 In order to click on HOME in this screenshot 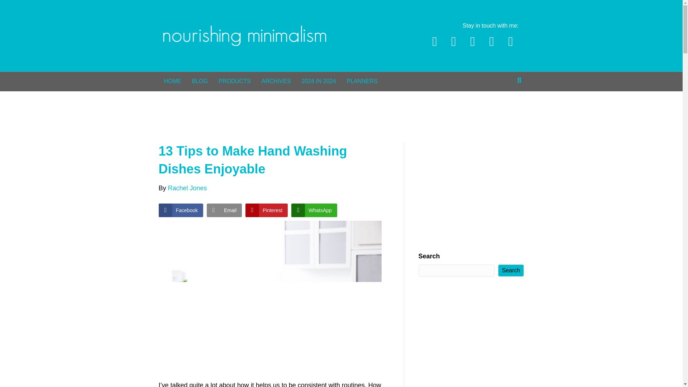, I will do `click(172, 81)`.